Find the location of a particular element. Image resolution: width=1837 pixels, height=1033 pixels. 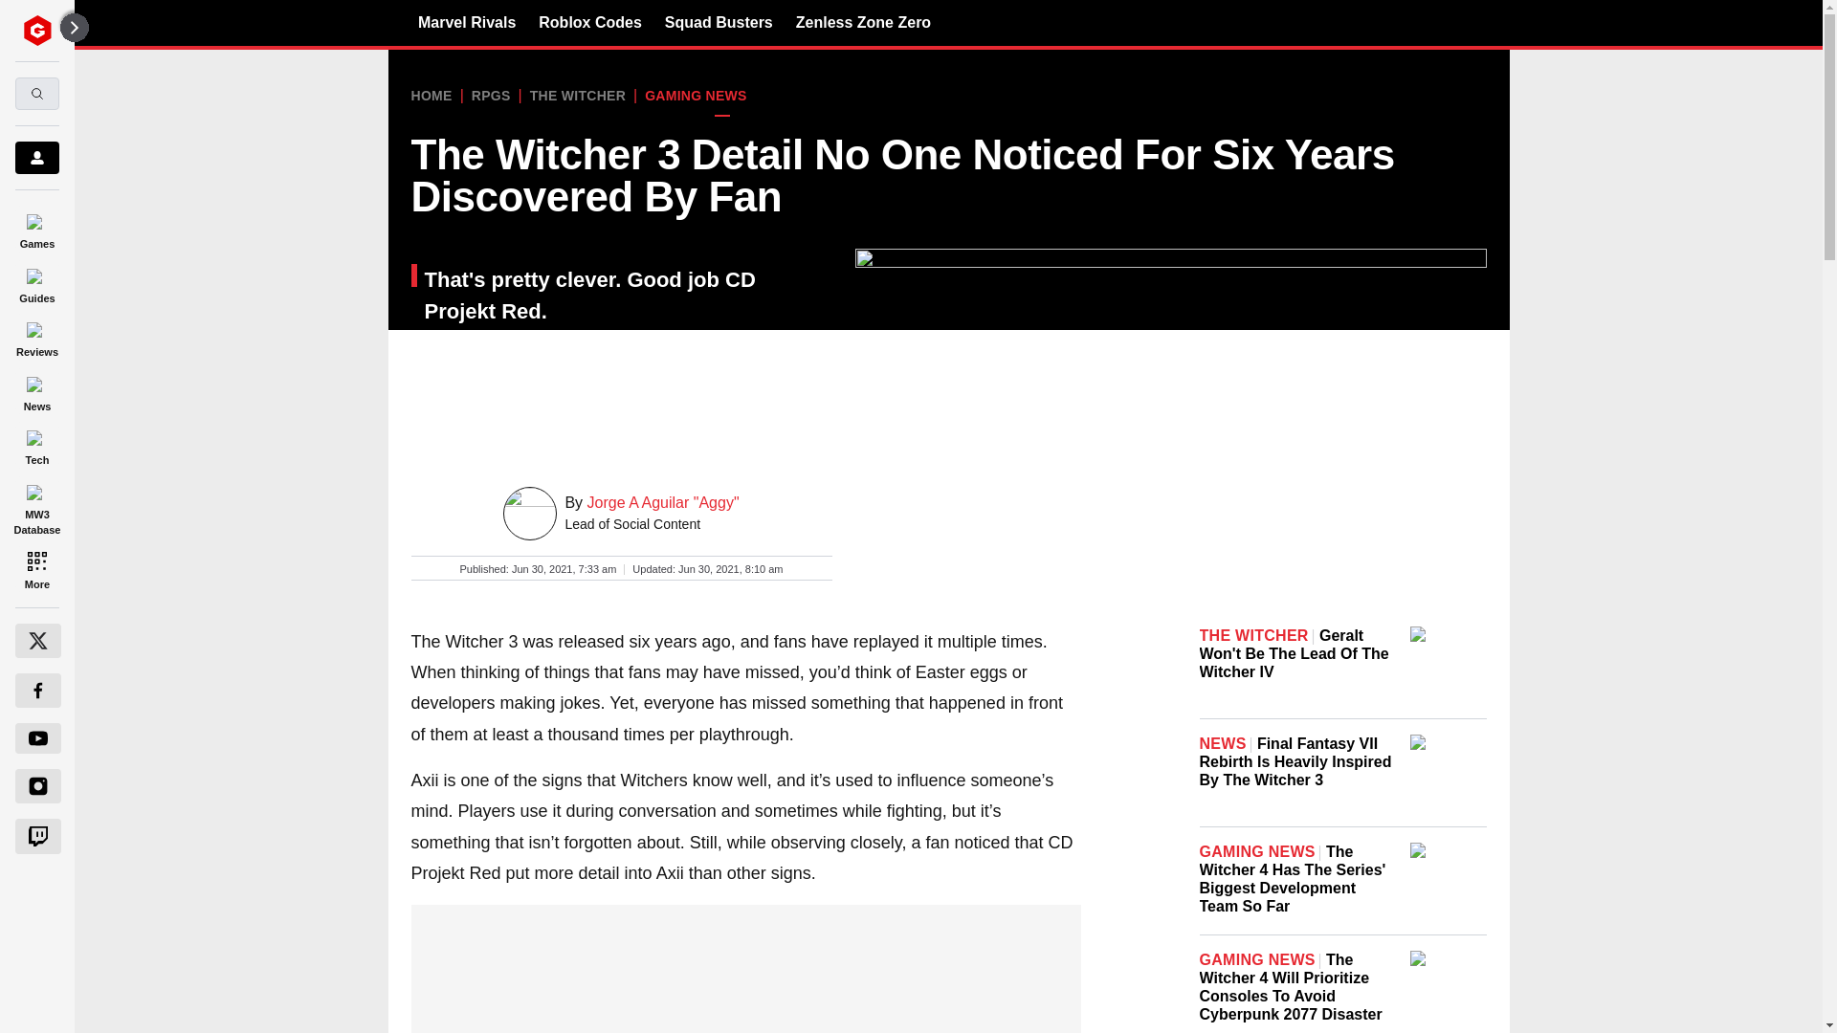

Zenless Zone Zero is located at coordinates (863, 22).